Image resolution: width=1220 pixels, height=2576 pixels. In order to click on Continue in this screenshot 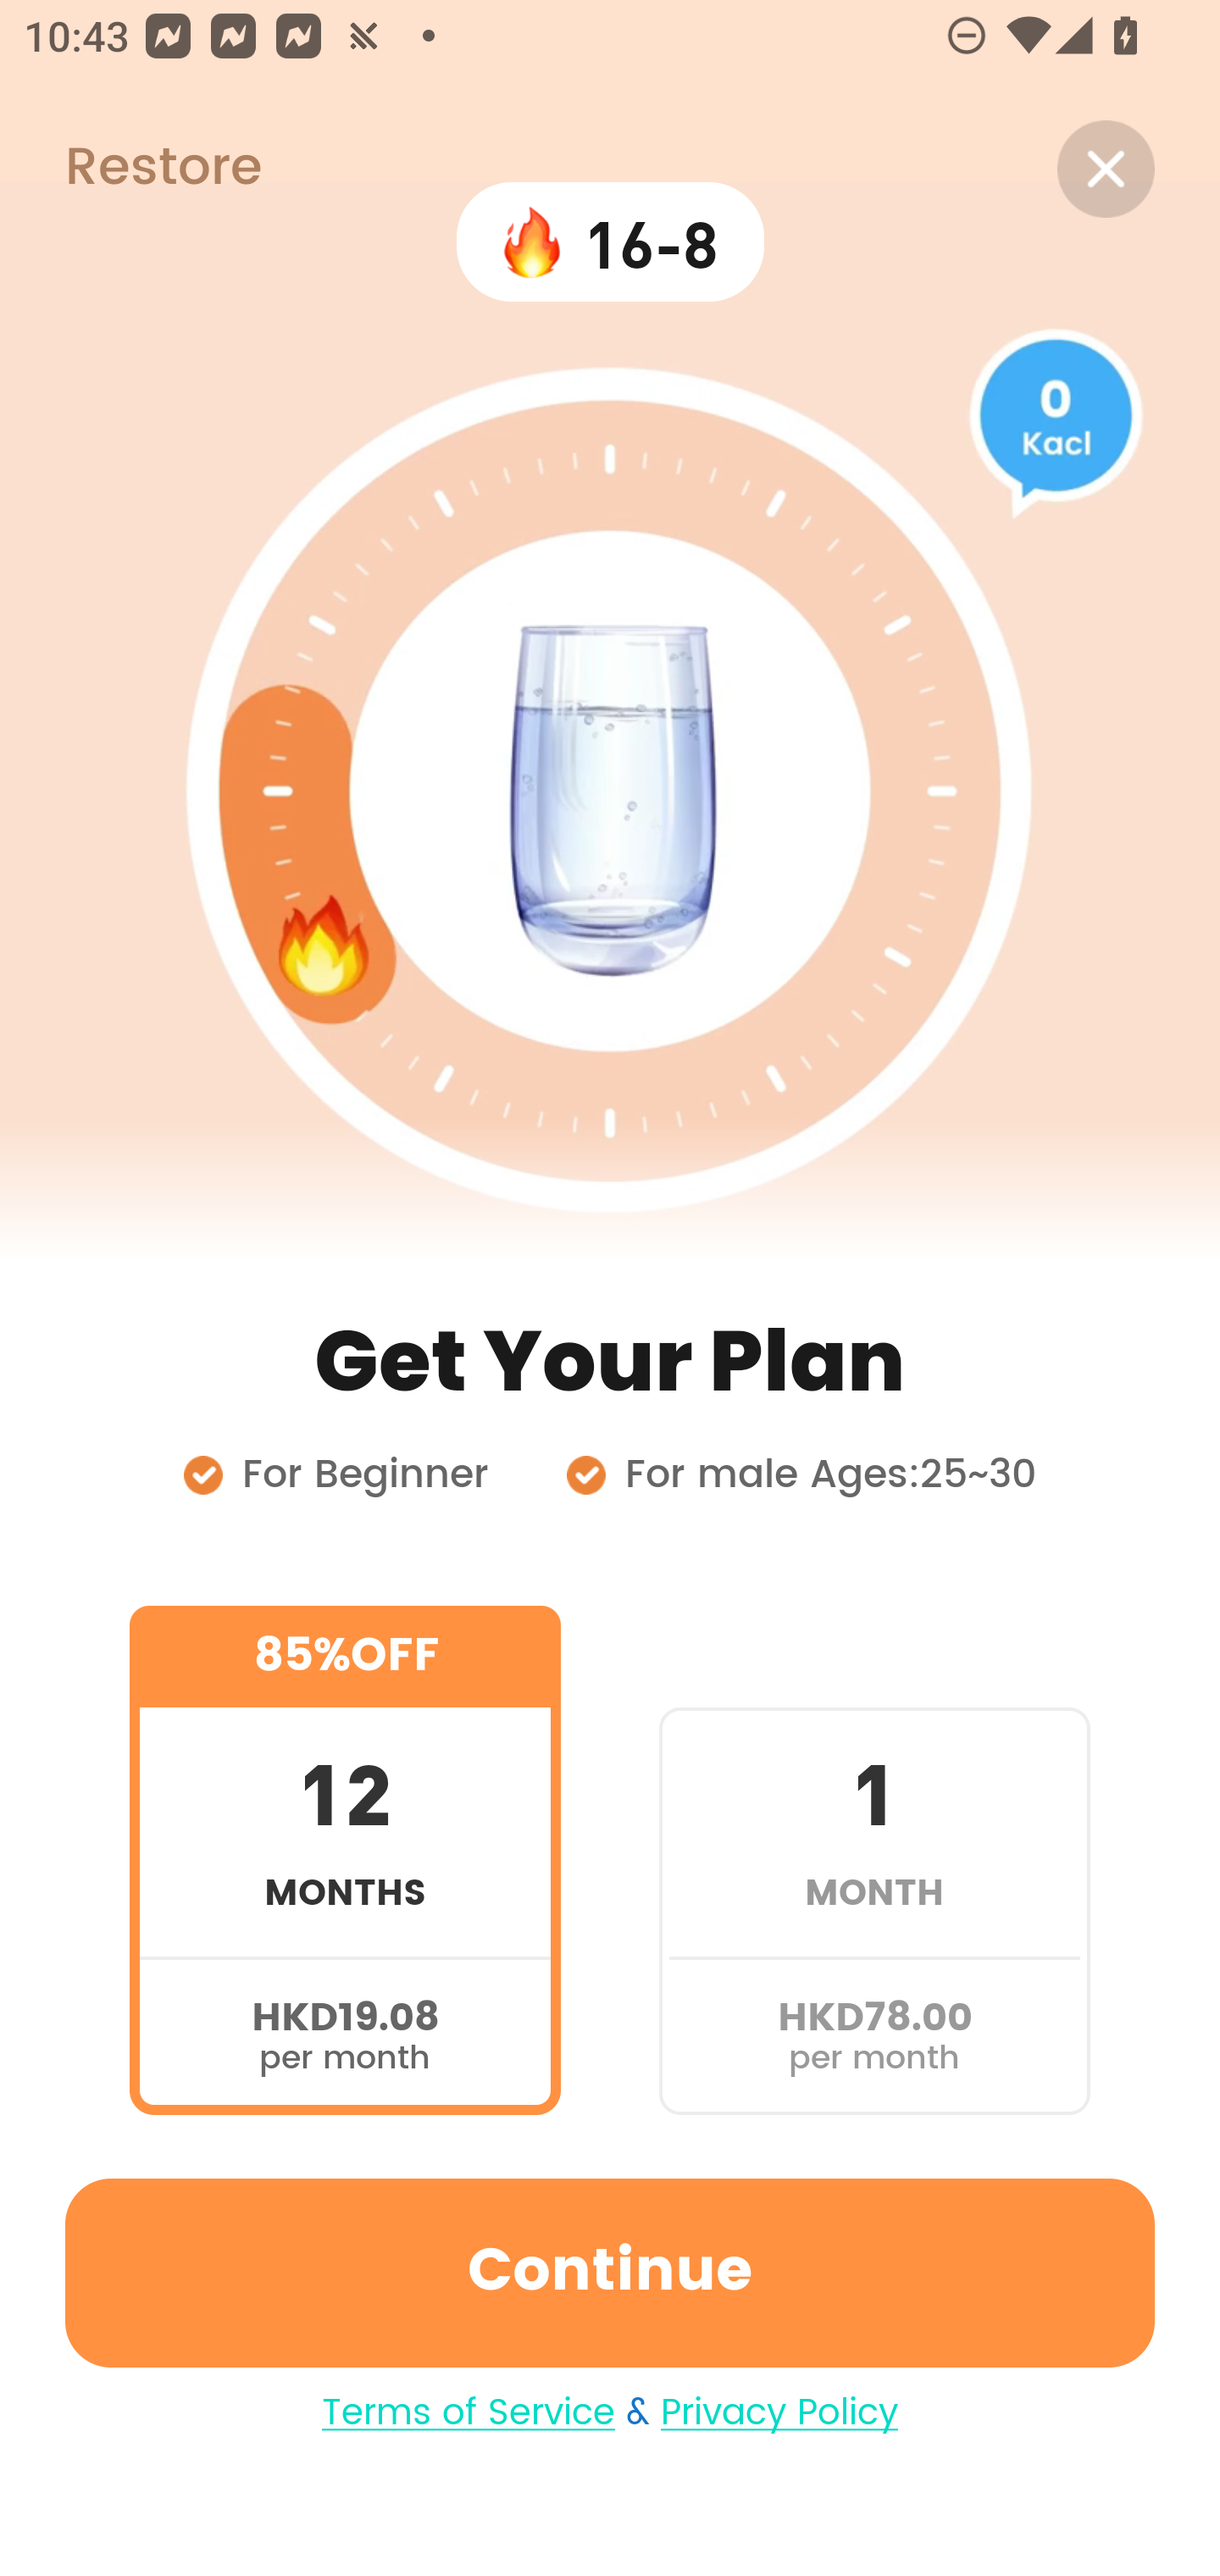, I will do `click(610, 2273)`.